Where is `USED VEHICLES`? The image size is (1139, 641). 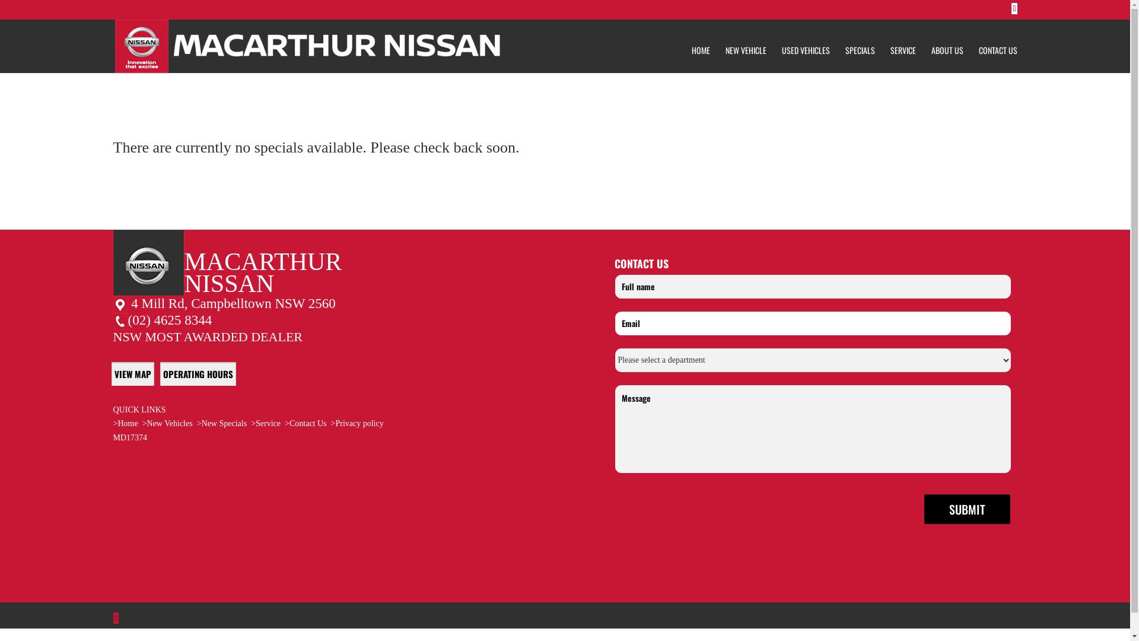 USED VEHICLES is located at coordinates (806, 55).